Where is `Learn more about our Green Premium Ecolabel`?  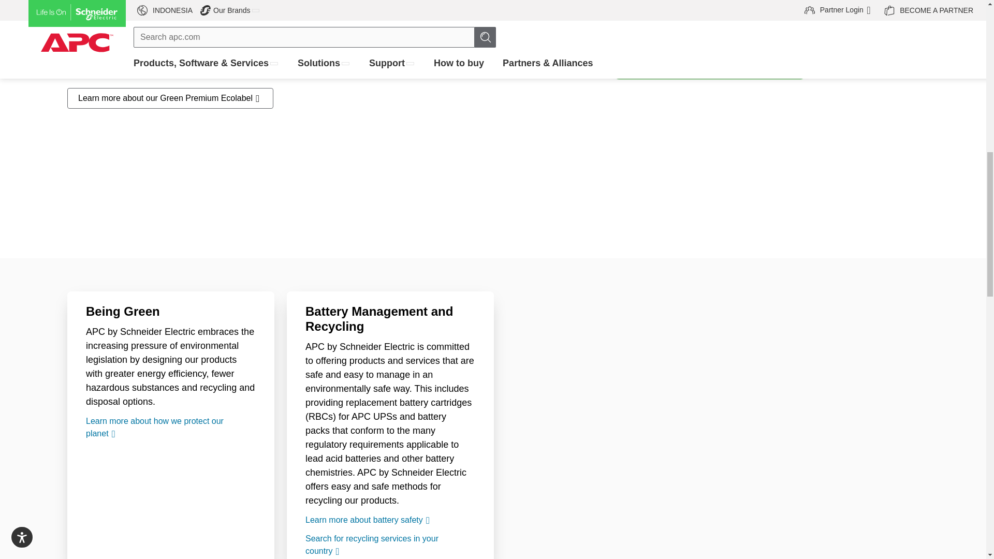
Learn more about our Green Premium Ecolabel is located at coordinates (170, 98).